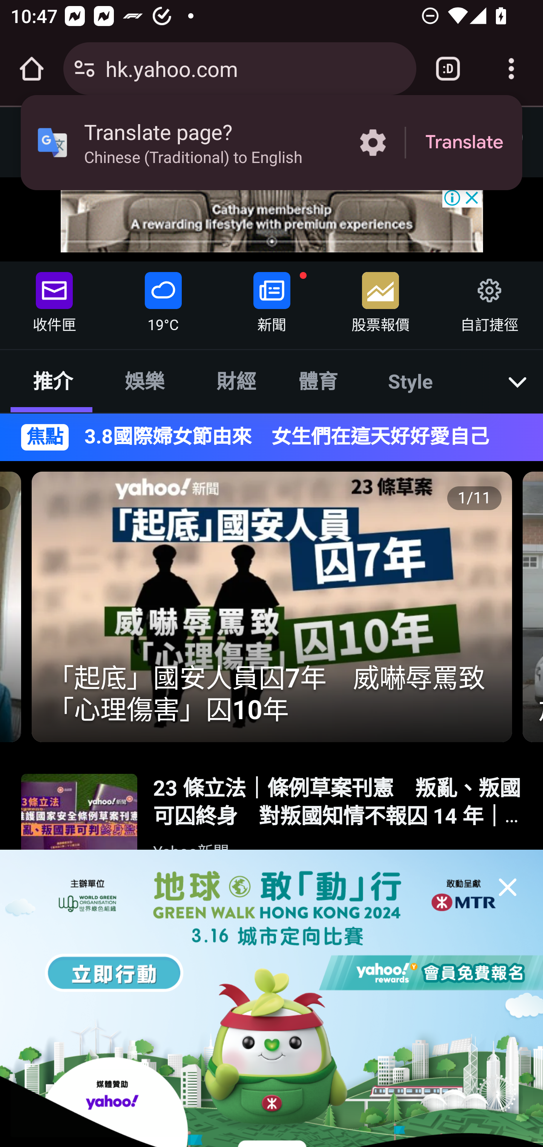 This screenshot has height=1147, width=543. Describe the element at coordinates (255, 68) in the screenshot. I see `hk.yahoo.com` at that location.